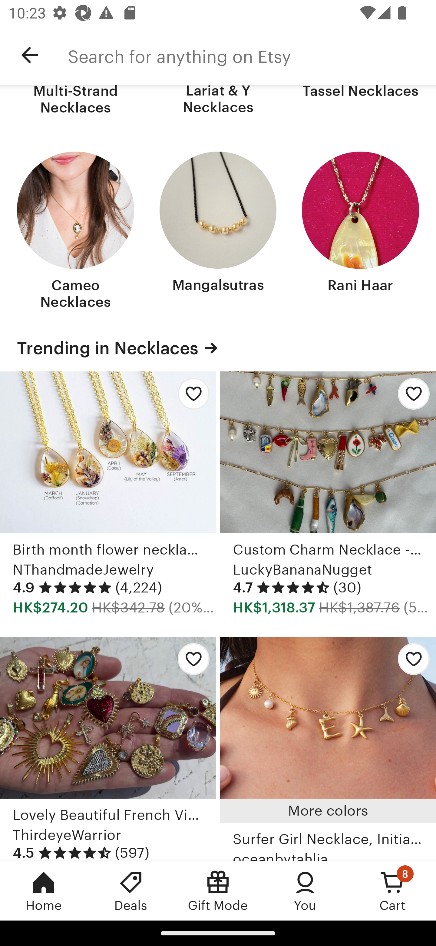  I want to click on Search for anything on Etsy, so click(252, 55).